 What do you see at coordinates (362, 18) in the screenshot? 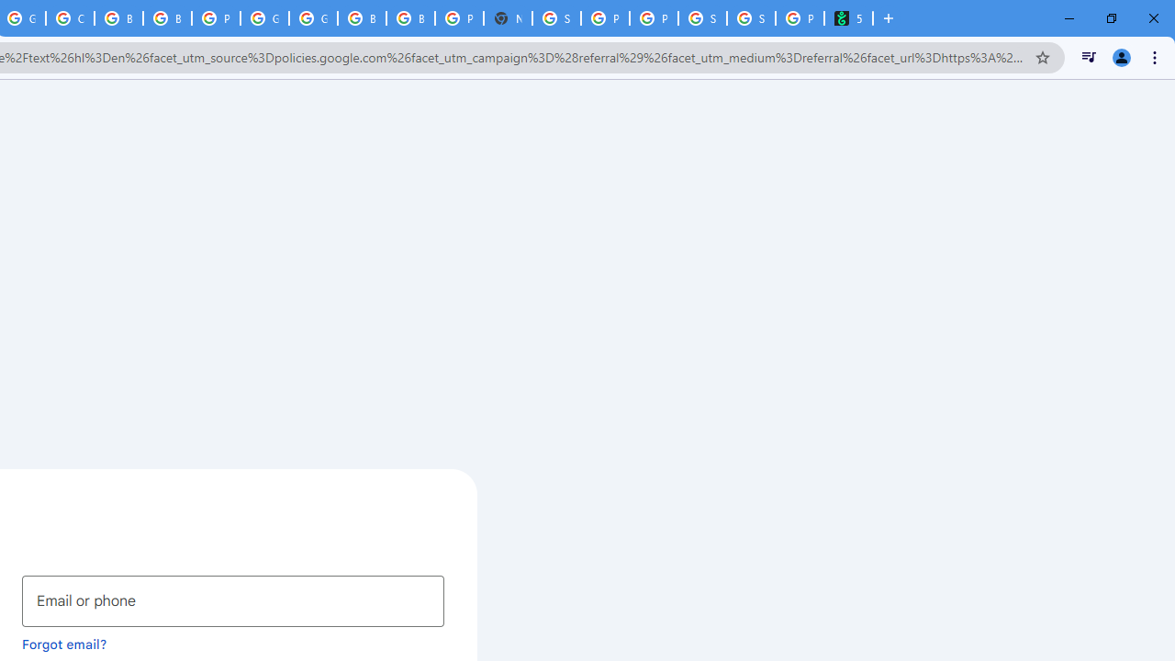
I see `Browse Chrome as a guest - Computer - Google Chrome Help` at bounding box center [362, 18].